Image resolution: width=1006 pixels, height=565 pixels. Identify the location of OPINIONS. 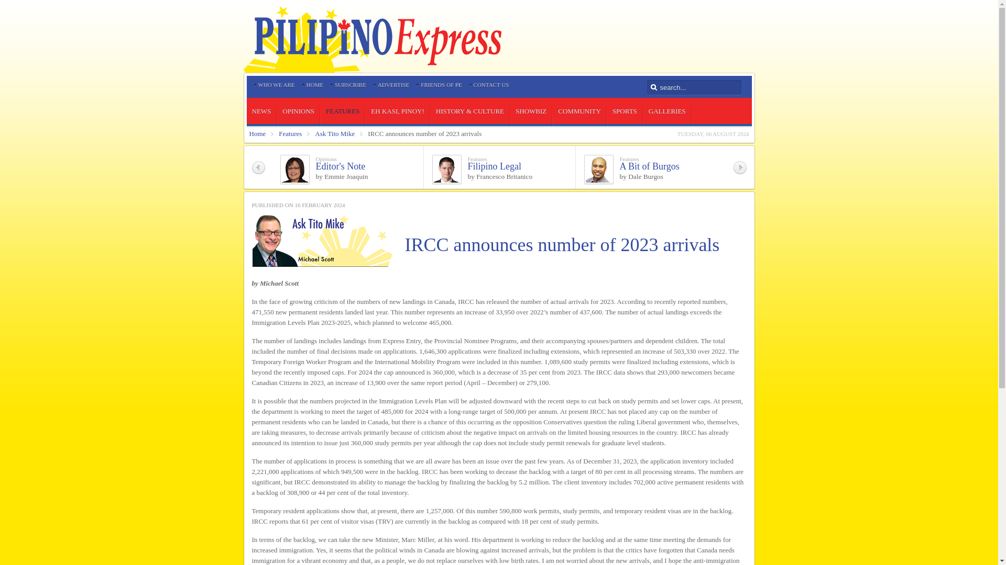
(299, 111).